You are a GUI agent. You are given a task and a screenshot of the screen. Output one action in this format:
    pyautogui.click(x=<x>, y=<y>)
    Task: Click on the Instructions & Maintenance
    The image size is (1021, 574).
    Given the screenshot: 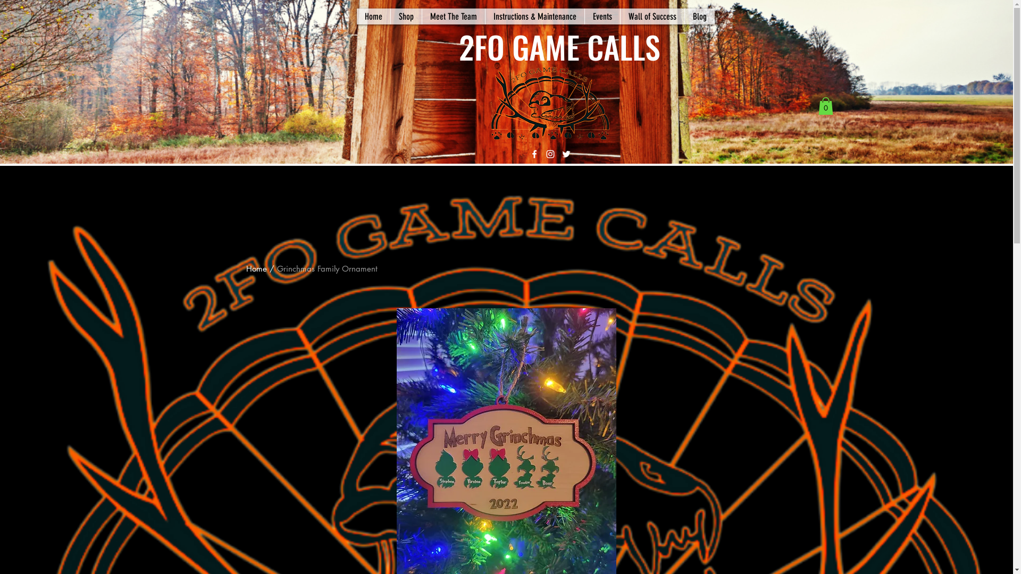 What is the action you would take?
    pyautogui.click(x=535, y=16)
    